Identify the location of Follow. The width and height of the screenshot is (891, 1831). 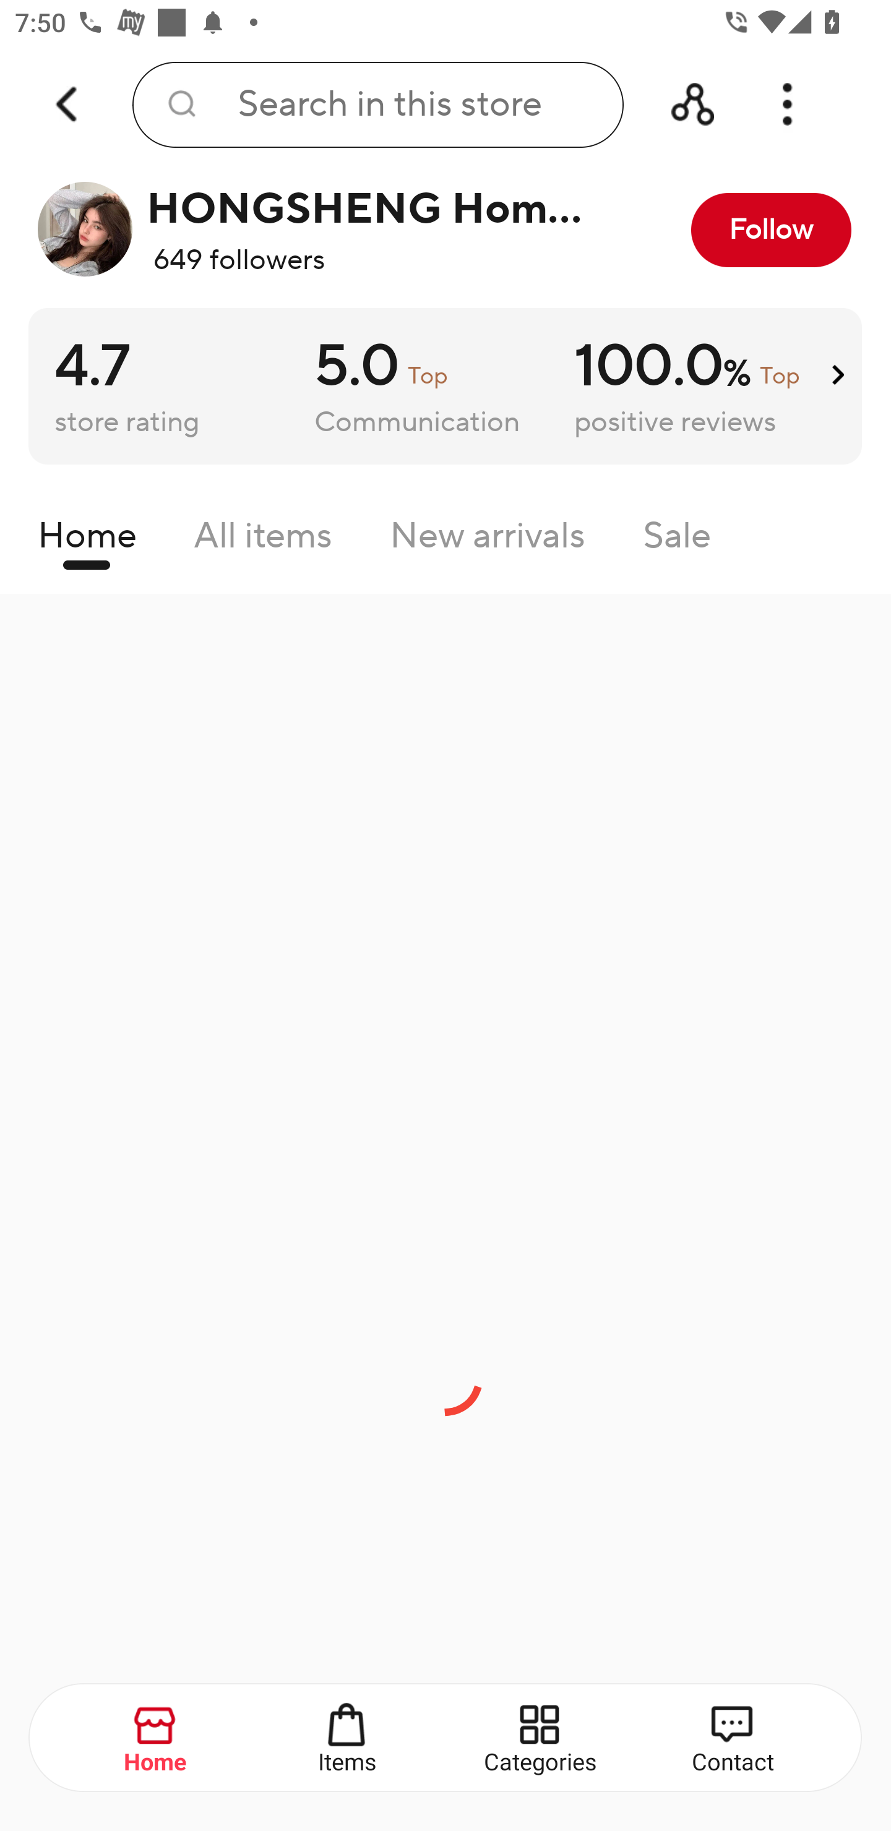
(771, 229).